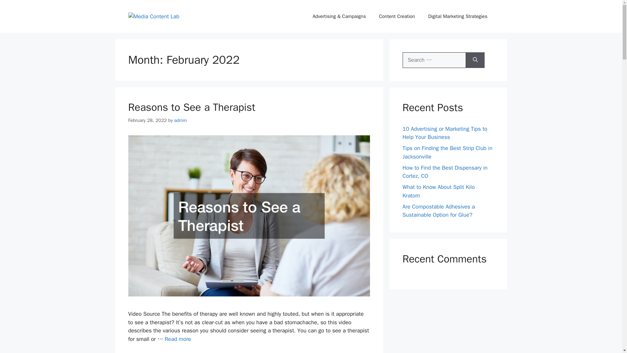 The width and height of the screenshot is (627, 353). What do you see at coordinates (434, 60) in the screenshot?
I see `Search for:` at bounding box center [434, 60].